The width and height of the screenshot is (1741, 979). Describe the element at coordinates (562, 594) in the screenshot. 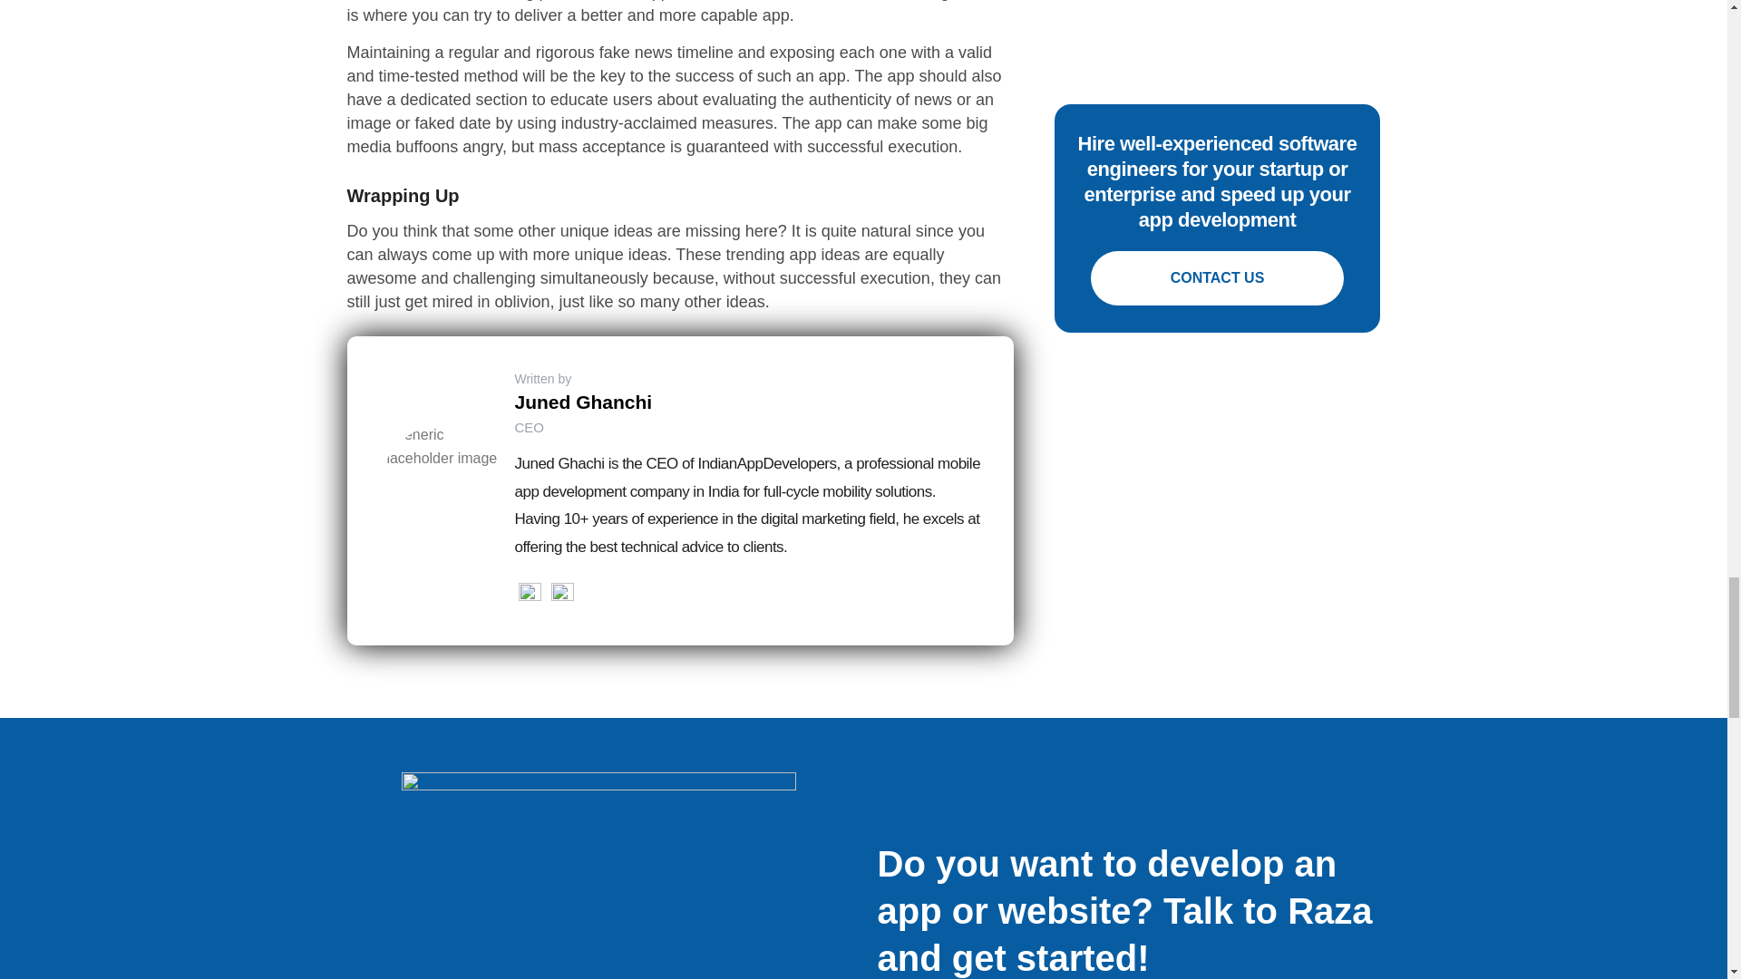

I see `Facebook` at that location.